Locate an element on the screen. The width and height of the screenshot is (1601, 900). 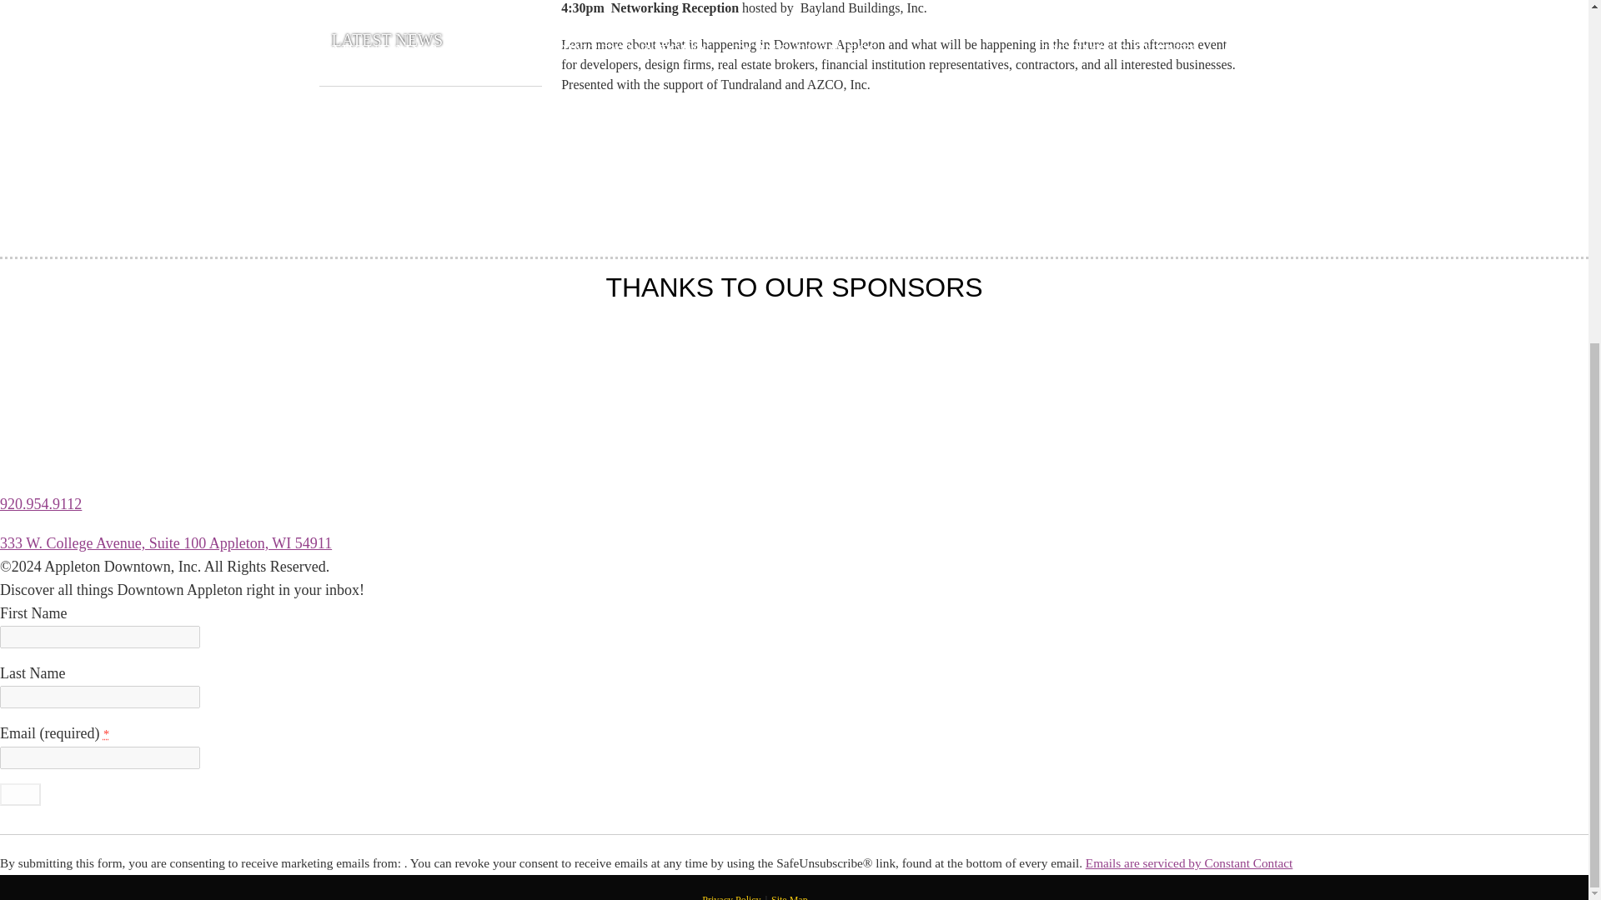
GO! is located at coordinates (20, 793).